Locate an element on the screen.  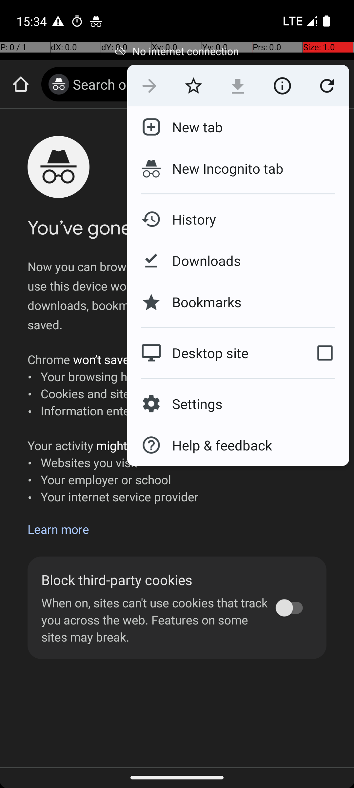
New Incognito tab is located at coordinates (238, 168).